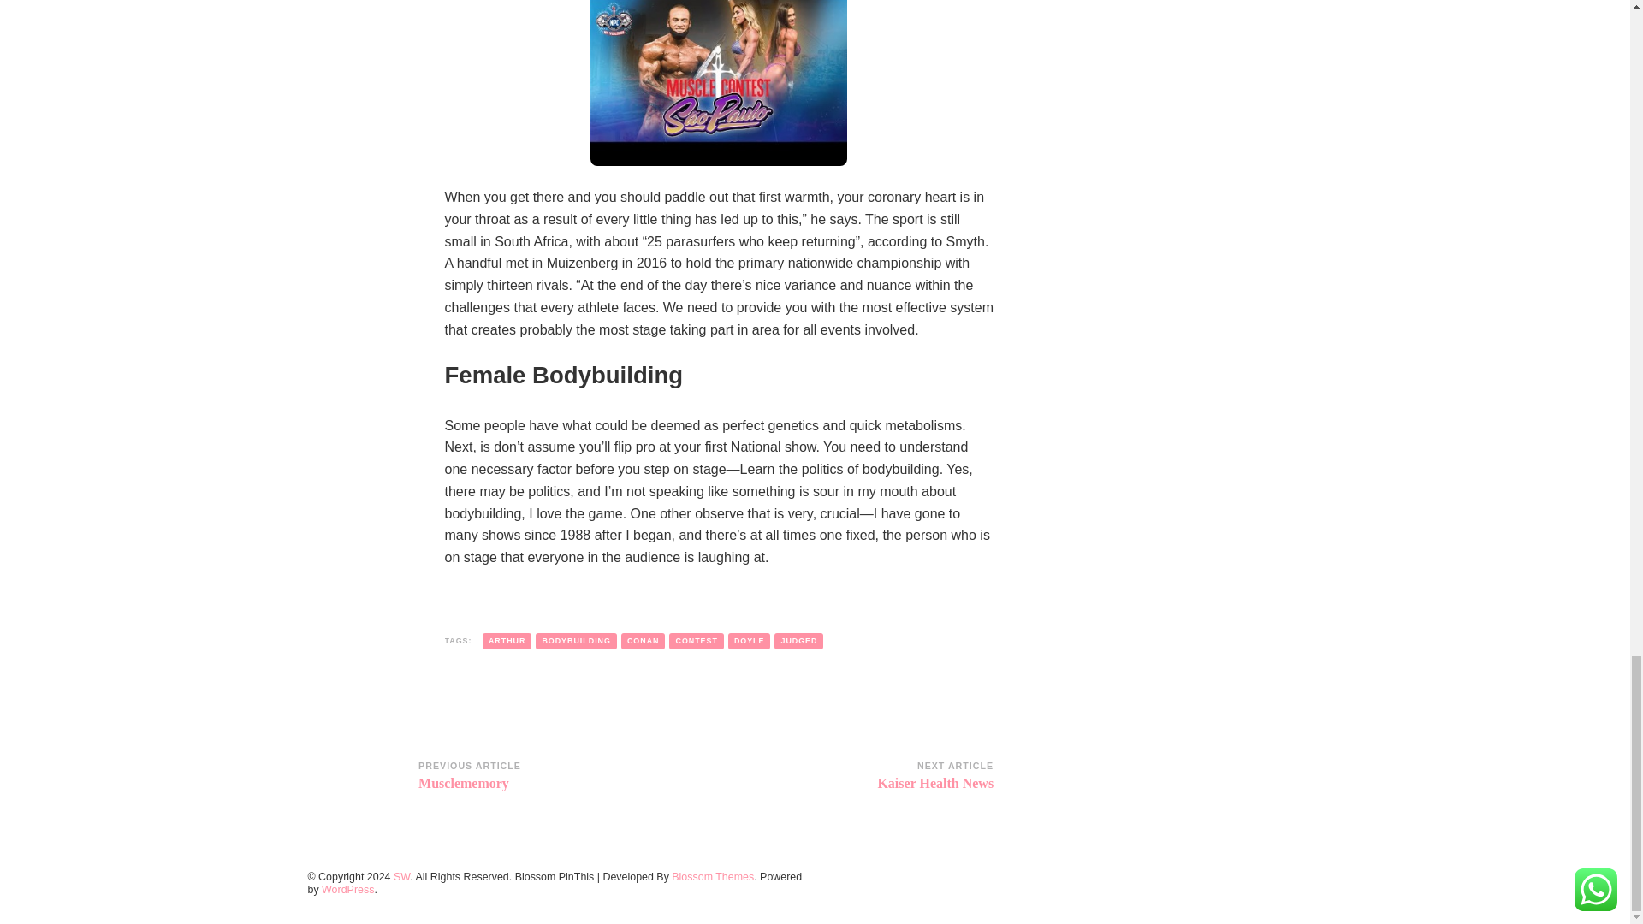 The width and height of the screenshot is (1643, 924). Describe the element at coordinates (695, 641) in the screenshot. I see `CONAN` at that location.